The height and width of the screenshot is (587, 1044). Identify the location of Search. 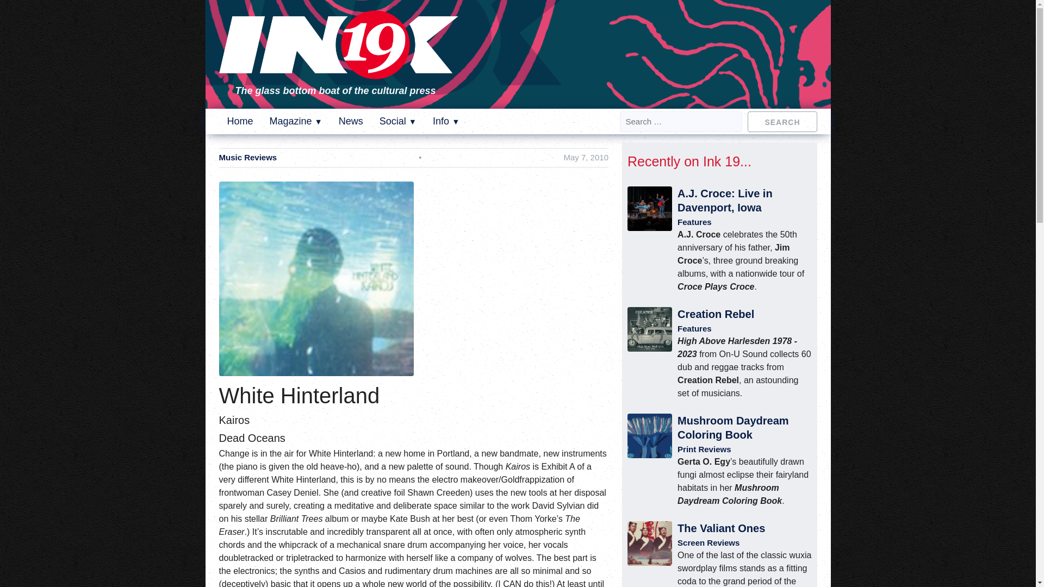
(782, 121).